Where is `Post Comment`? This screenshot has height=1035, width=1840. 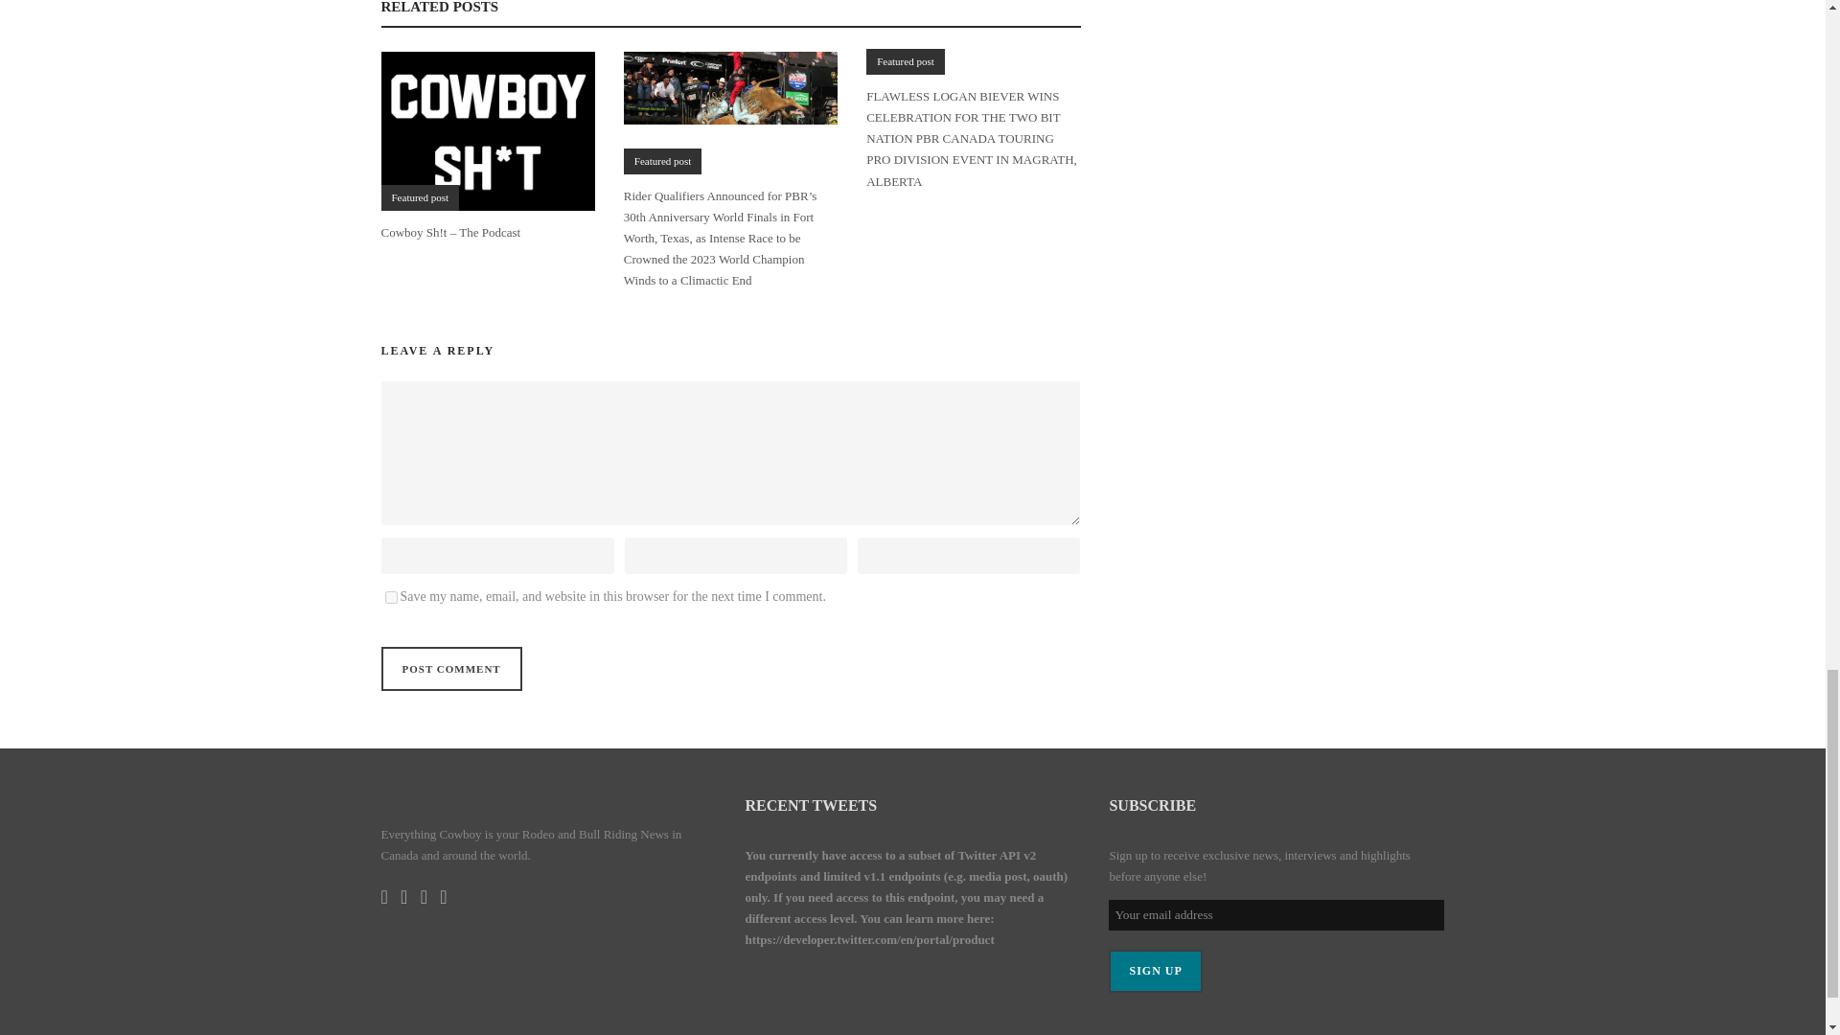
Post Comment is located at coordinates (451, 669).